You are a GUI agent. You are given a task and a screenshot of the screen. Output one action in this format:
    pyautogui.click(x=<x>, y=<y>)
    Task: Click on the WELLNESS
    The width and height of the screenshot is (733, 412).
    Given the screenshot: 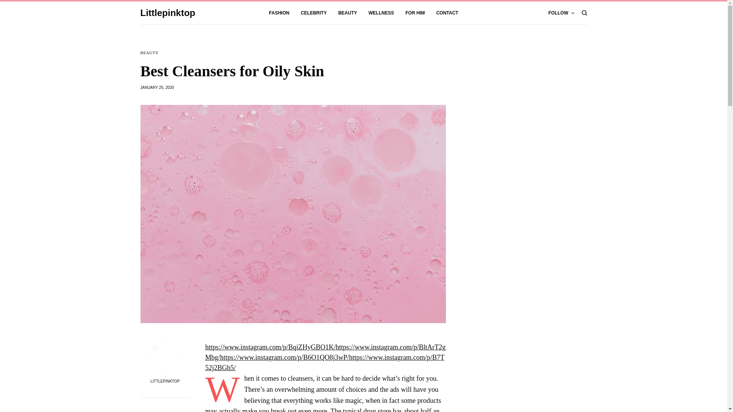 What is the action you would take?
    pyautogui.click(x=381, y=13)
    